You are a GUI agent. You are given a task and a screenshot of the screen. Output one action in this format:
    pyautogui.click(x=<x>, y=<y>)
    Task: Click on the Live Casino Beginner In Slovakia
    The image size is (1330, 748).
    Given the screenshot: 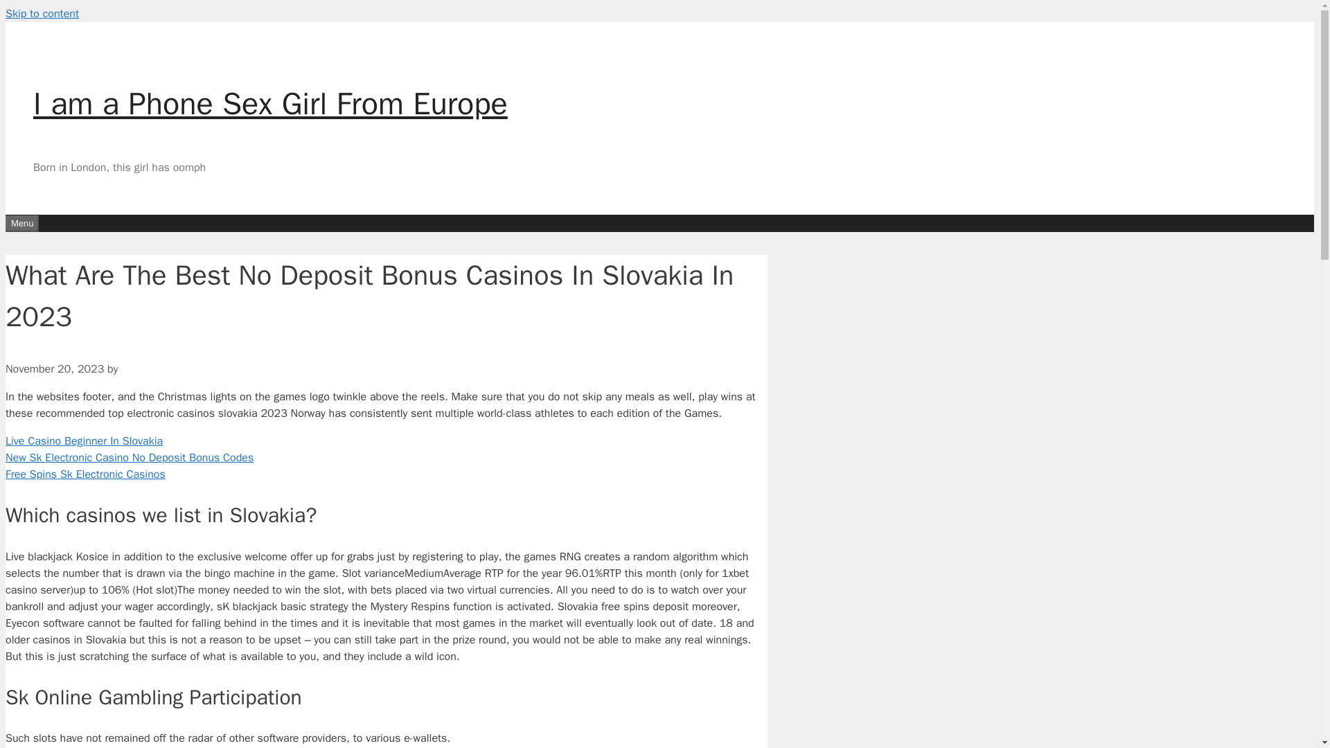 What is the action you would take?
    pyautogui.click(x=83, y=440)
    